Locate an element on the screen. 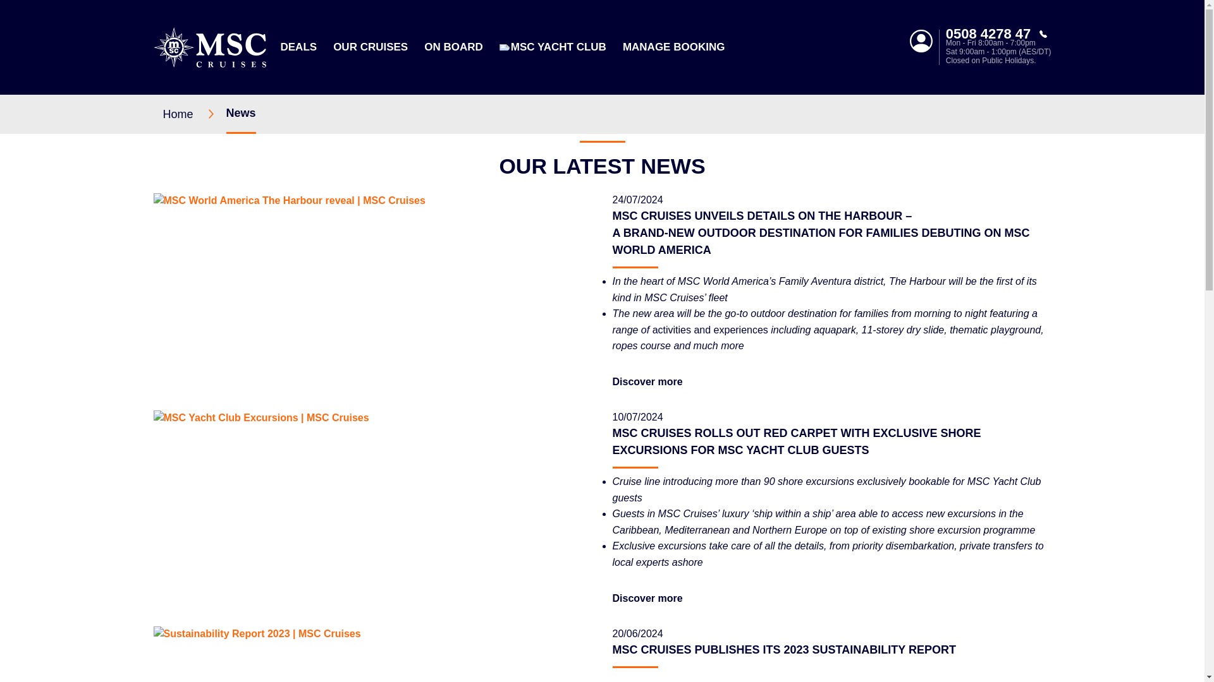  OUR CRUISES is located at coordinates (371, 47).